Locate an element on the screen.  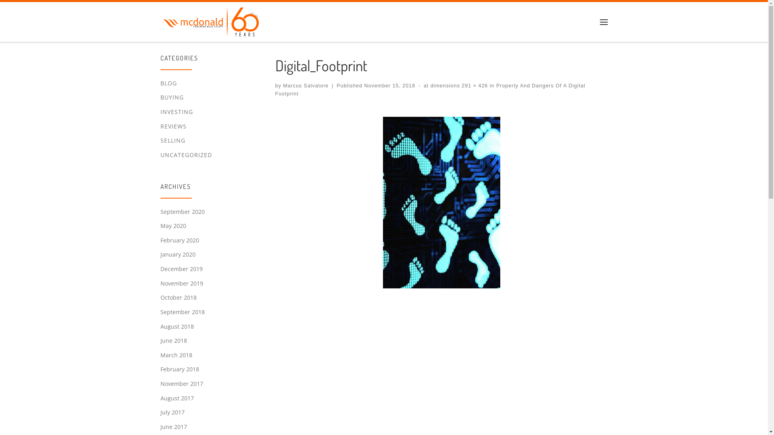
BLOG is located at coordinates (169, 84).